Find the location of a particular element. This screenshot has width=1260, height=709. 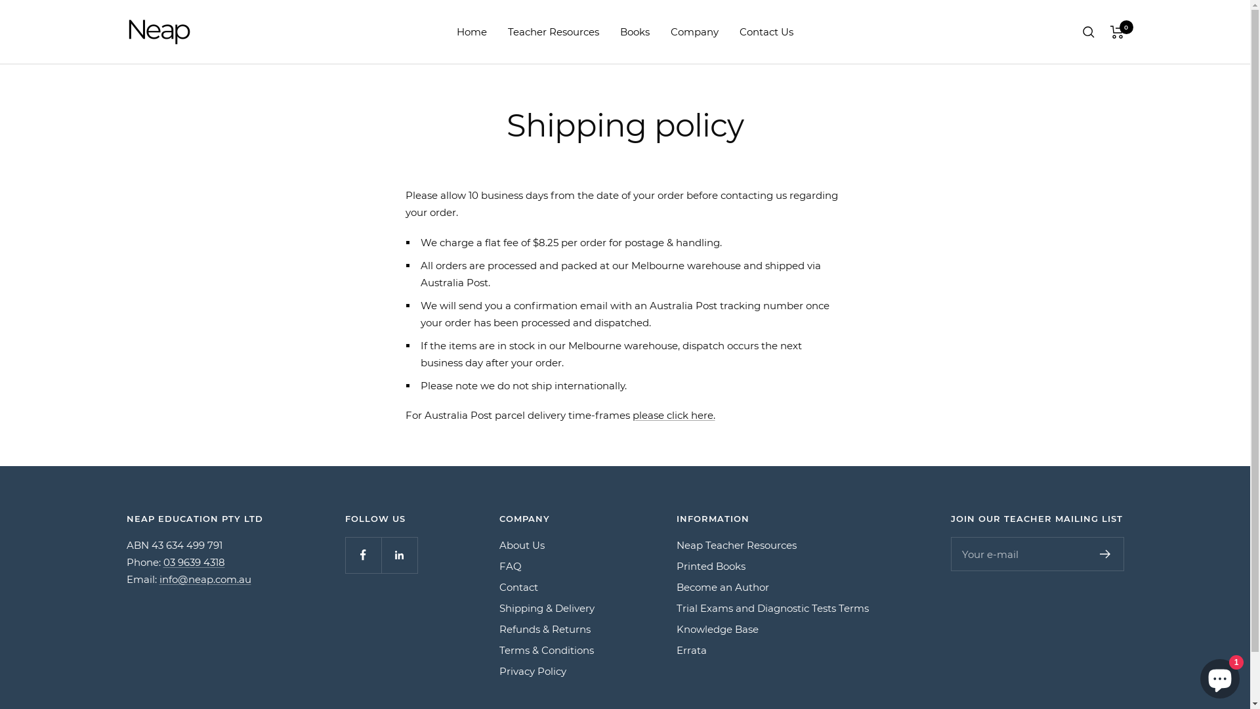

please click here. is located at coordinates (674, 415).